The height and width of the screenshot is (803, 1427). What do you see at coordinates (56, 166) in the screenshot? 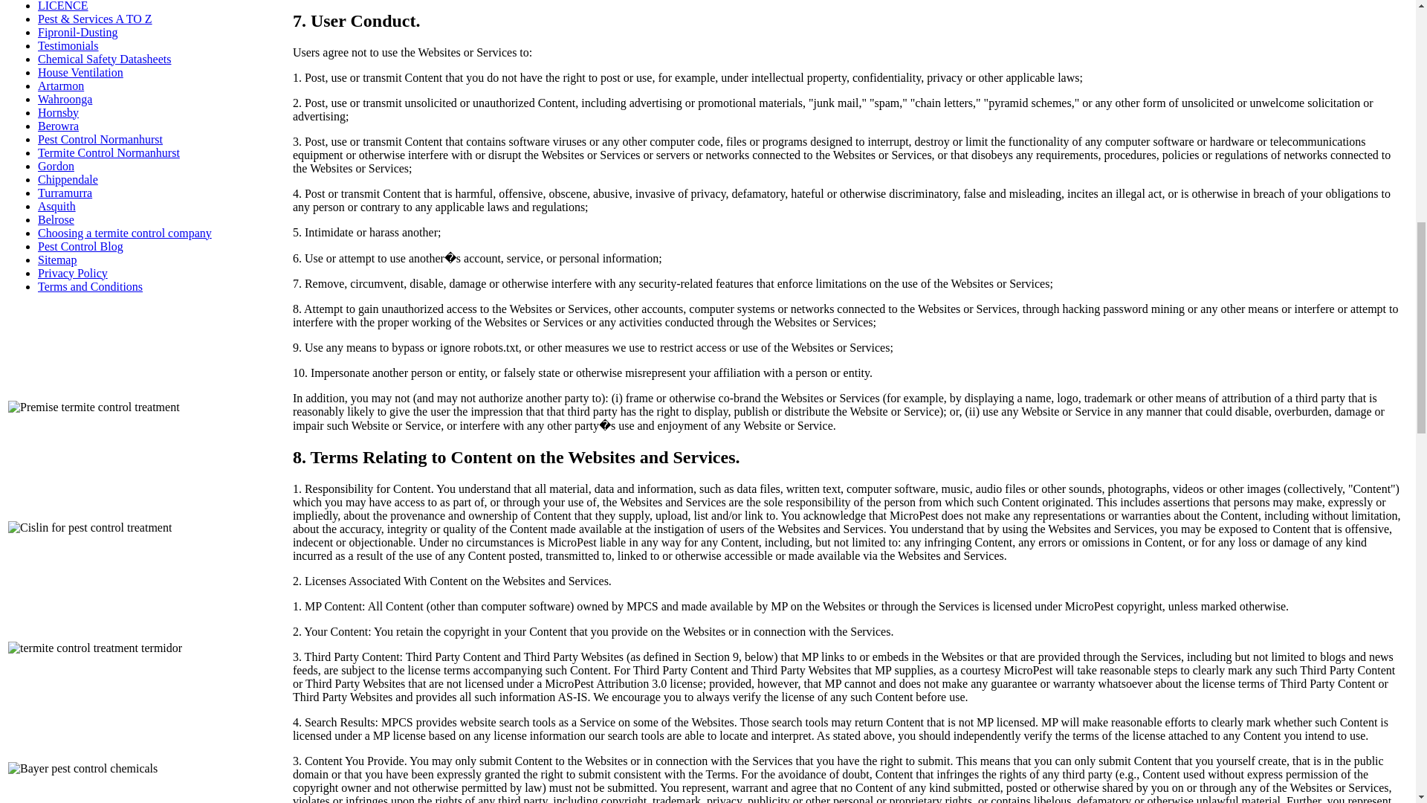
I see `Gordon` at bounding box center [56, 166].